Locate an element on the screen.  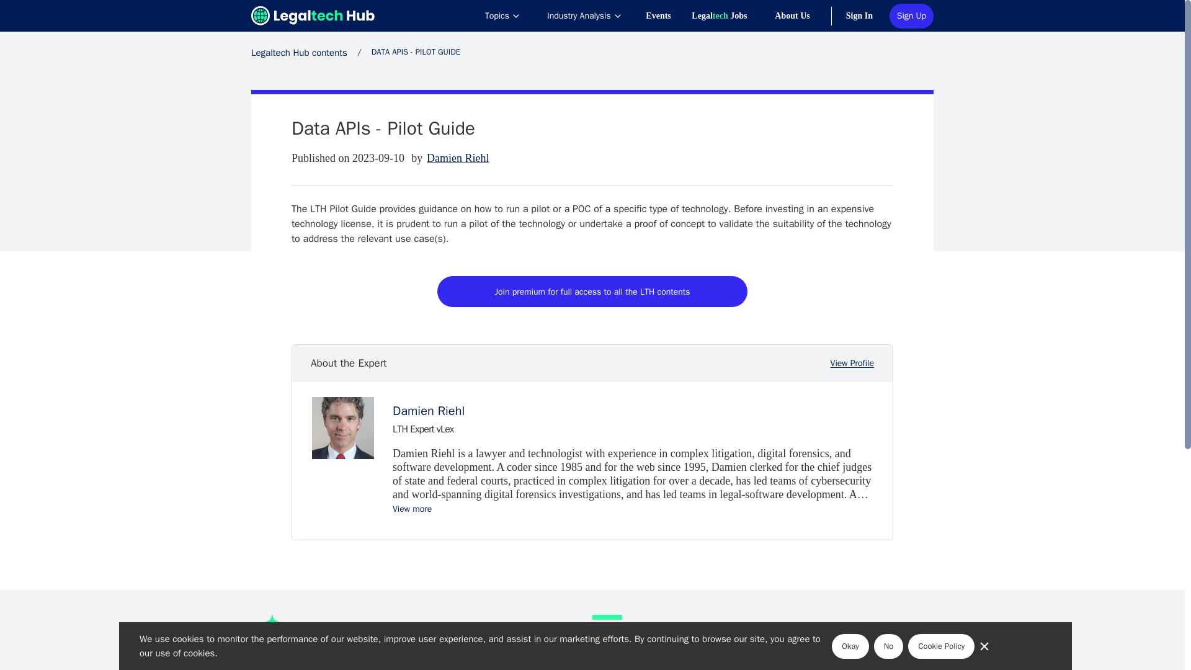
Sign Up is located at coordinates (912, 16).